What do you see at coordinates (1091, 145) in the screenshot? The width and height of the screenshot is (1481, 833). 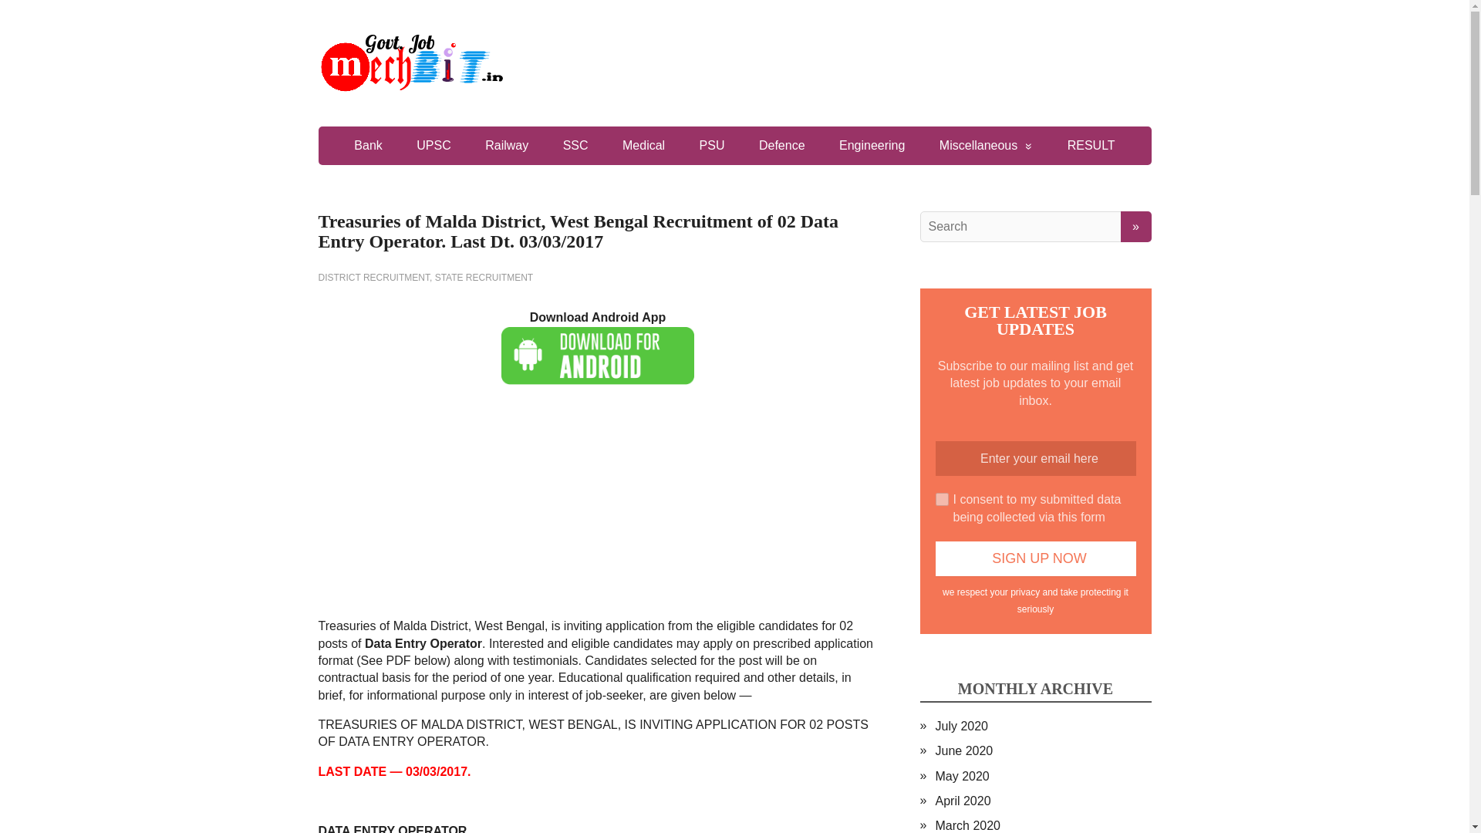 I see `RESULT` at bounding box center [1091, 145].